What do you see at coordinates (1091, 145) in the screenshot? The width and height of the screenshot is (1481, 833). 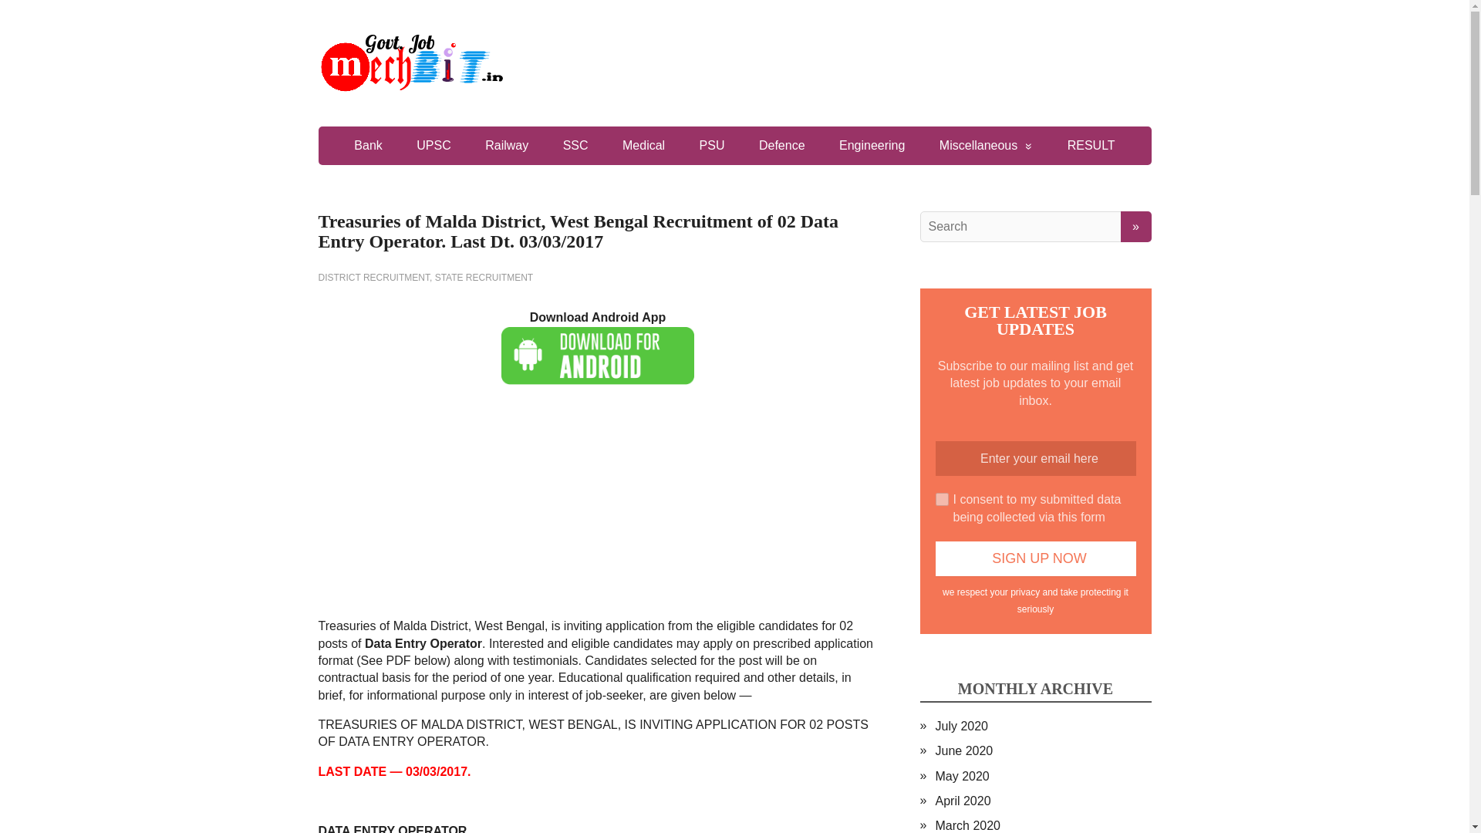 I see `RESULT` at bounding box center [1091, 145].